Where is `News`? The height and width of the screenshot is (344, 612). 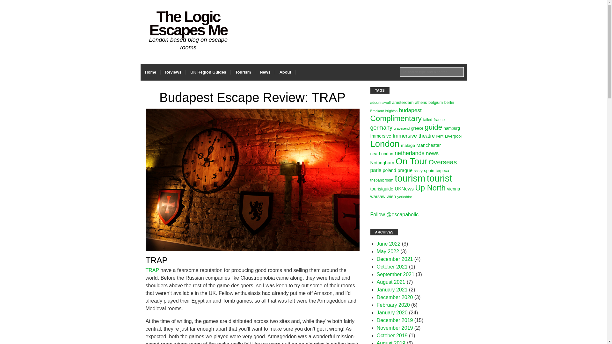 News is located at coordinates (265, 72).